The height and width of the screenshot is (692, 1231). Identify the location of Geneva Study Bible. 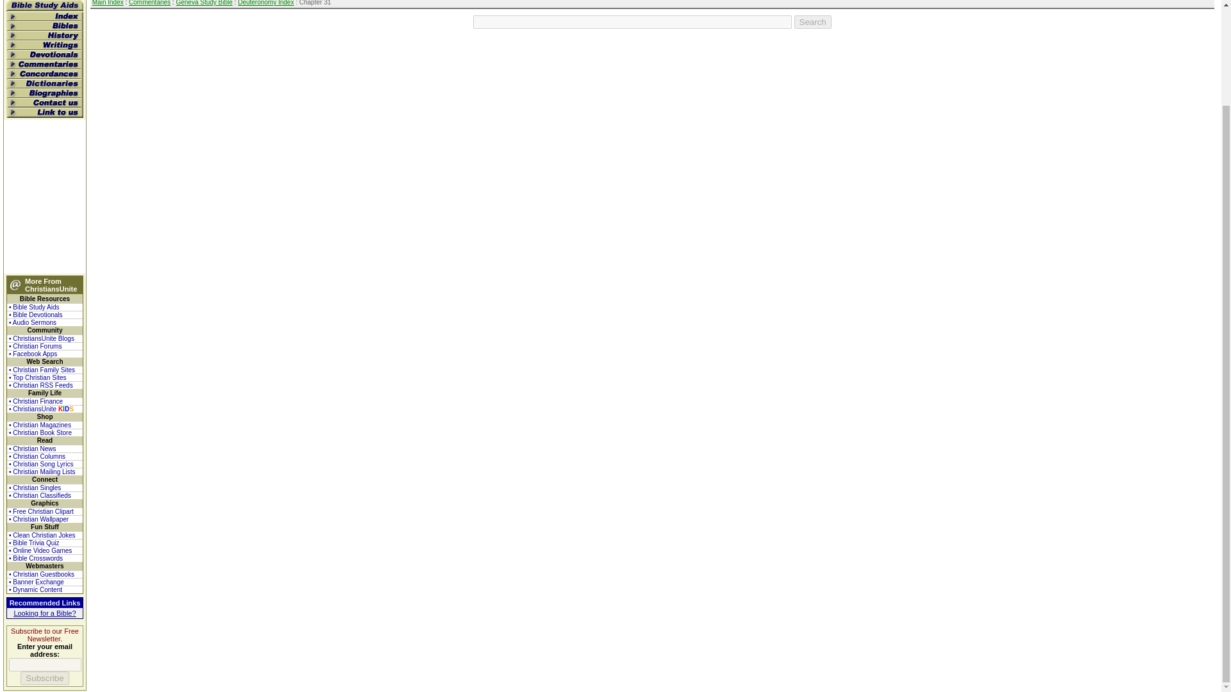
(204, 3).